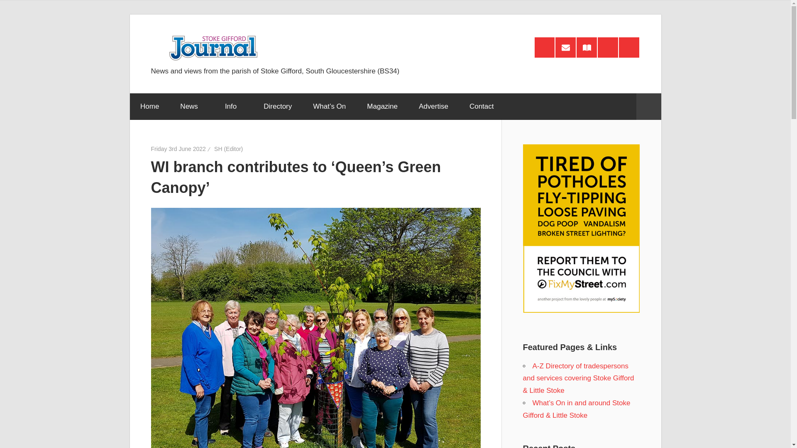  I want to click on Feed, so click(545, 47).